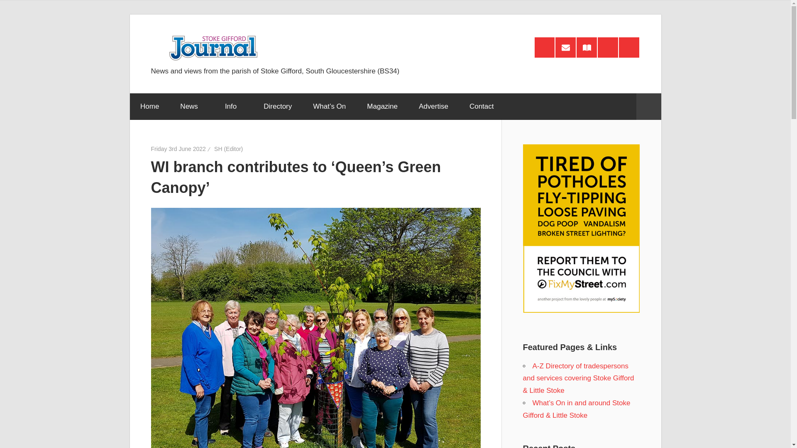  I want to click on Feed, so click(545, 47).